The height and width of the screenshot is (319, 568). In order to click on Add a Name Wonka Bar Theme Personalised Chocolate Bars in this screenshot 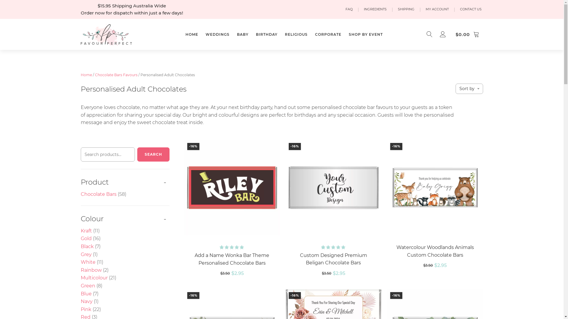, I will do `click(232, 259)`.